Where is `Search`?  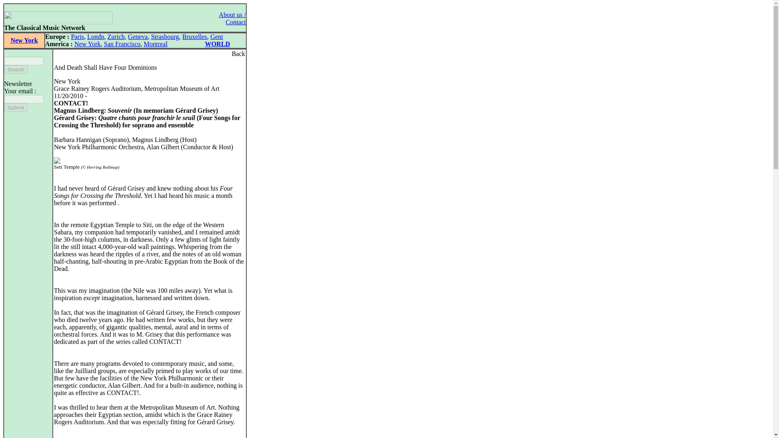
Search is located at coordinates (15, 69).